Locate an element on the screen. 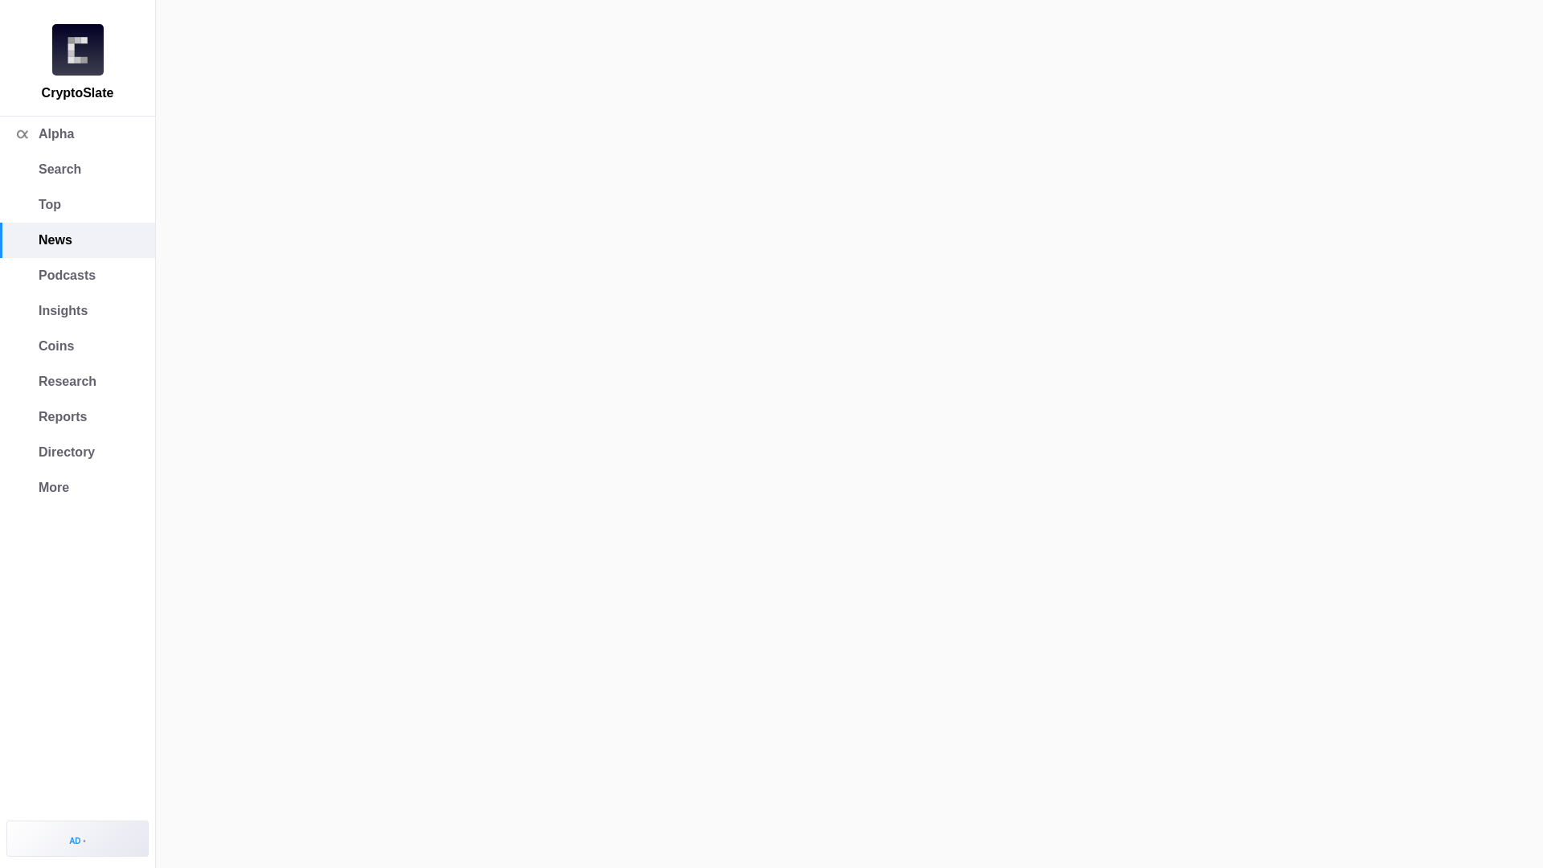 This screenshot has width=1543, height=868. AD is located at coordinates (77, 837).